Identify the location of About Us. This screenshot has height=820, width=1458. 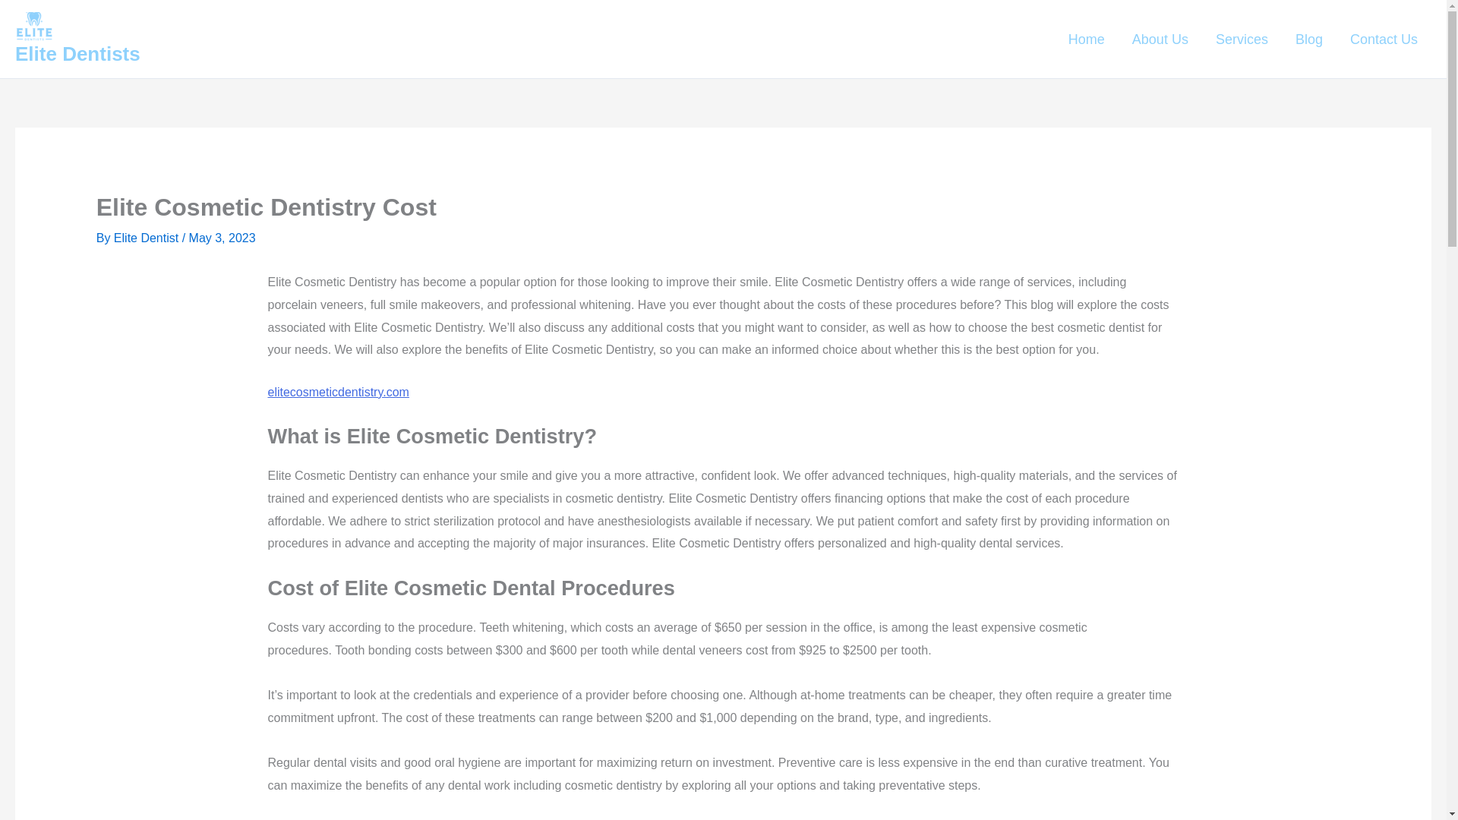
(1160, 39).